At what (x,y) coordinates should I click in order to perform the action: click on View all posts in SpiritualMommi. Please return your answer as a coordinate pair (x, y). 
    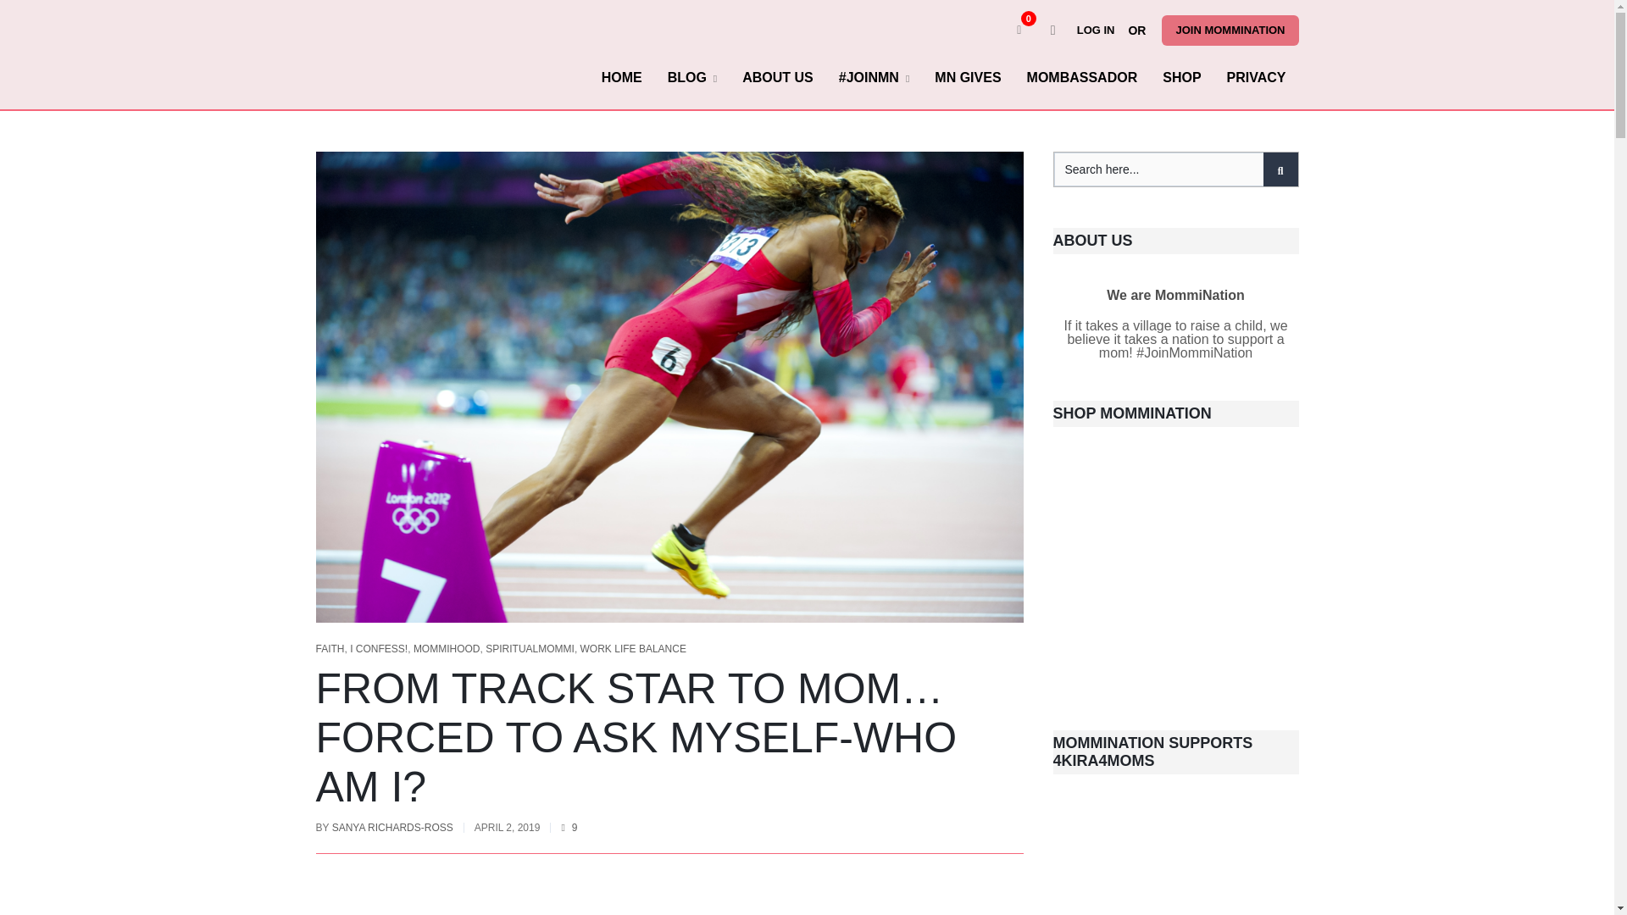
    Looking at the image, I should click on (529, 649).